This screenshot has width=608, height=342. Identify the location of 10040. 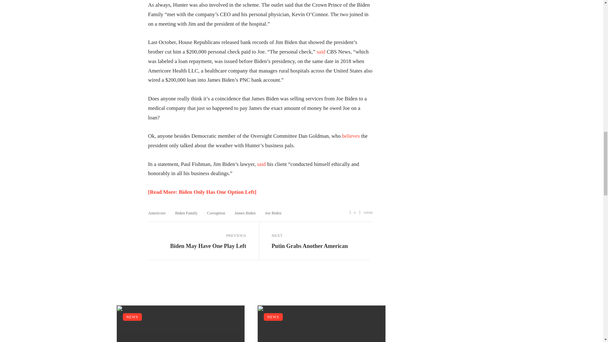
(366, 213).